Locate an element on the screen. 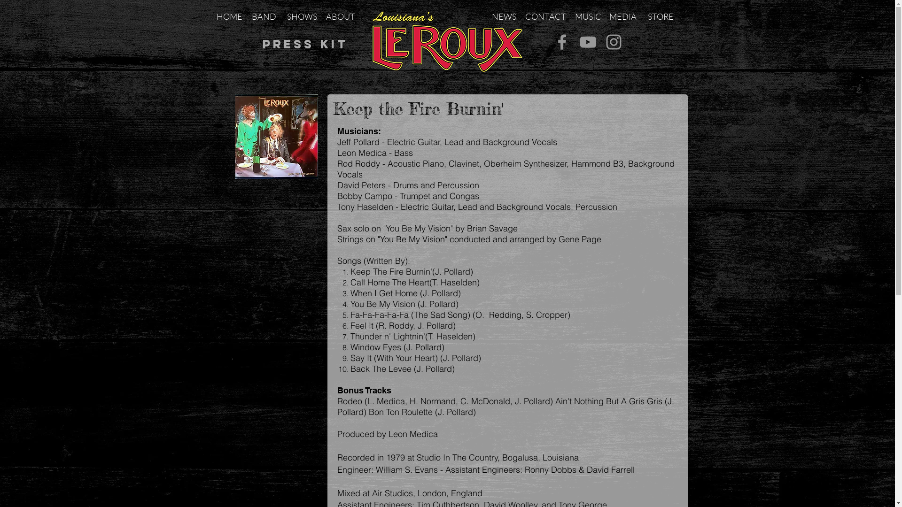 Image resolution: width=902 pixels, height=507 pixels. KeeptheFire.jpg is located at coordinates (276, 137).